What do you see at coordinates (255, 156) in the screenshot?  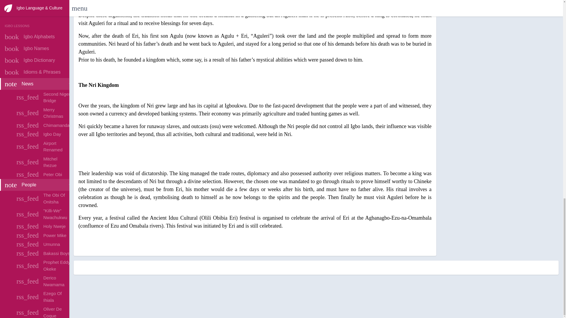 I see `Advertisement` at bounding box center [255, 156].